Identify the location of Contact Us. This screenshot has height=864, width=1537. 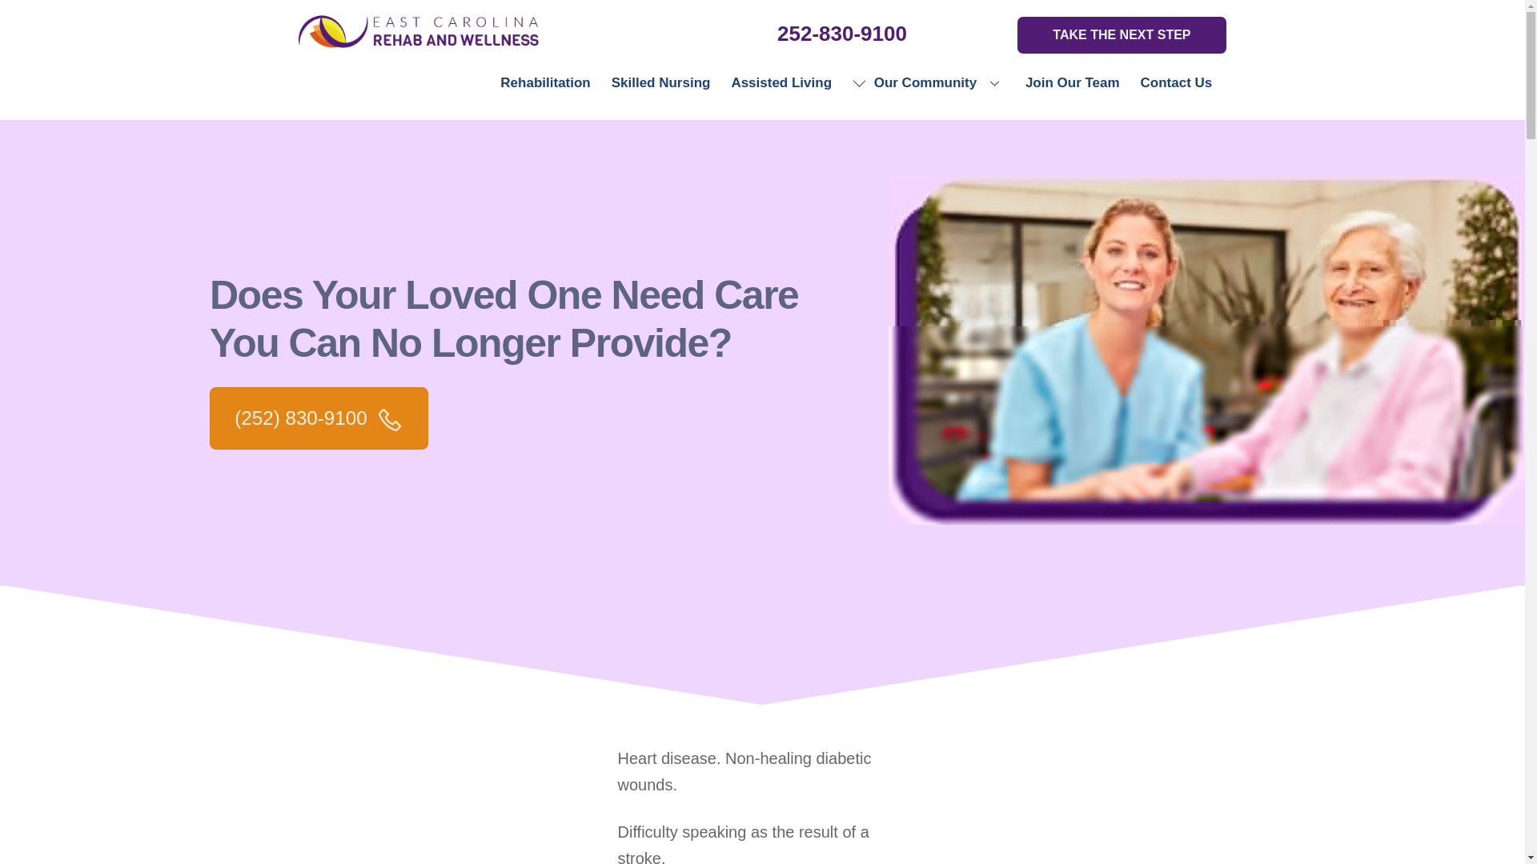
(1175, 82).